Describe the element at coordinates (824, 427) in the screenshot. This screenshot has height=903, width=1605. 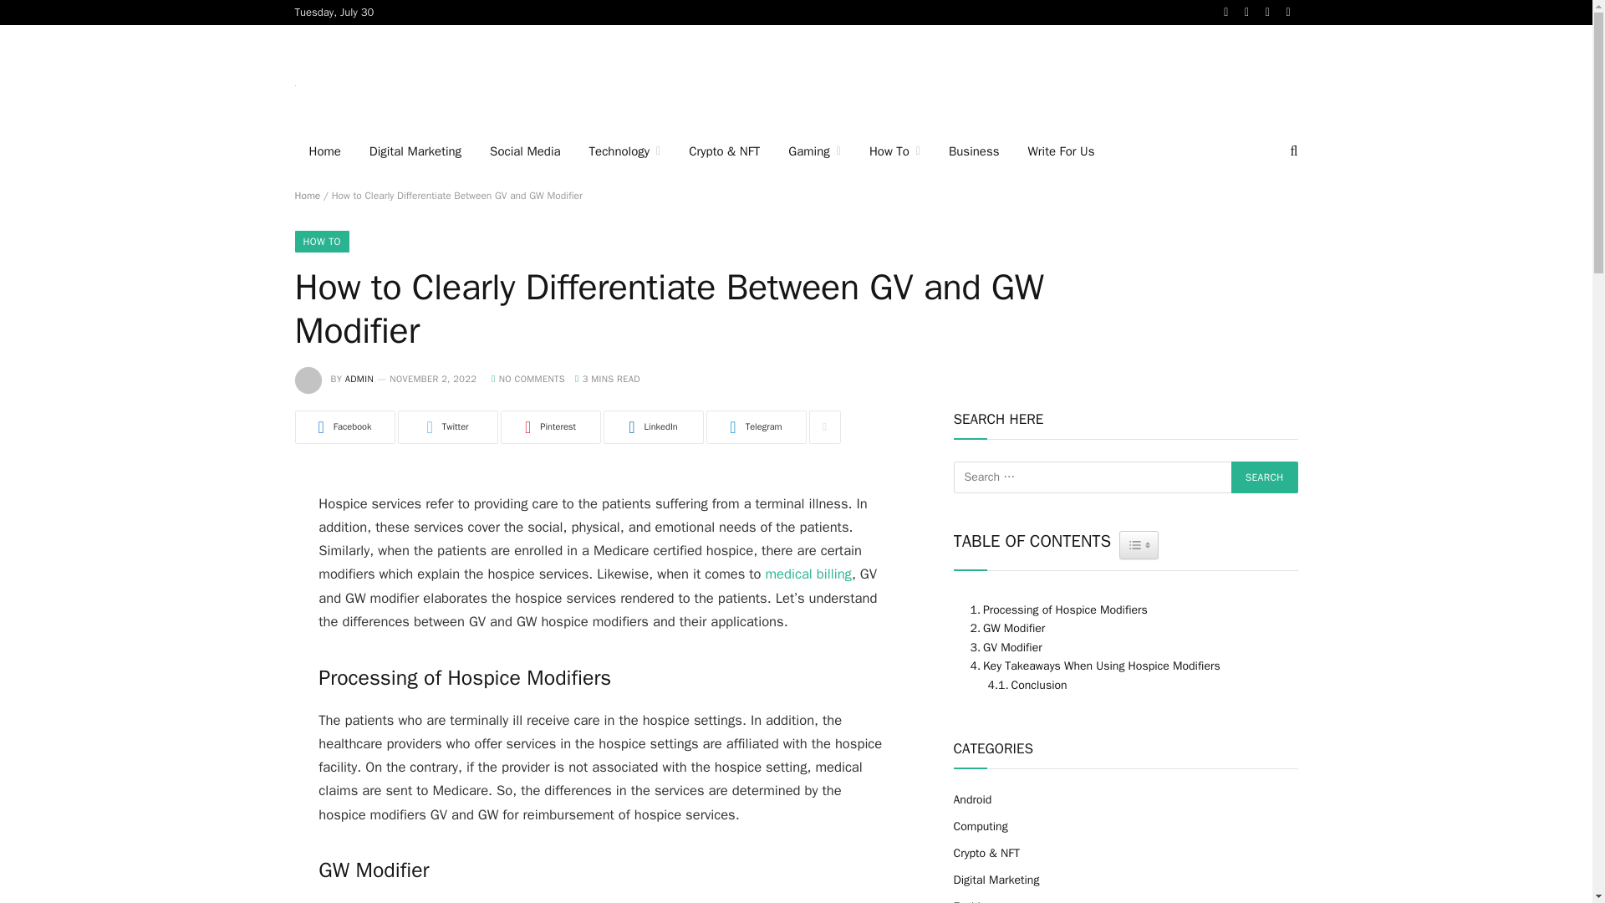
I see `Show More Social Sharing` at that location.